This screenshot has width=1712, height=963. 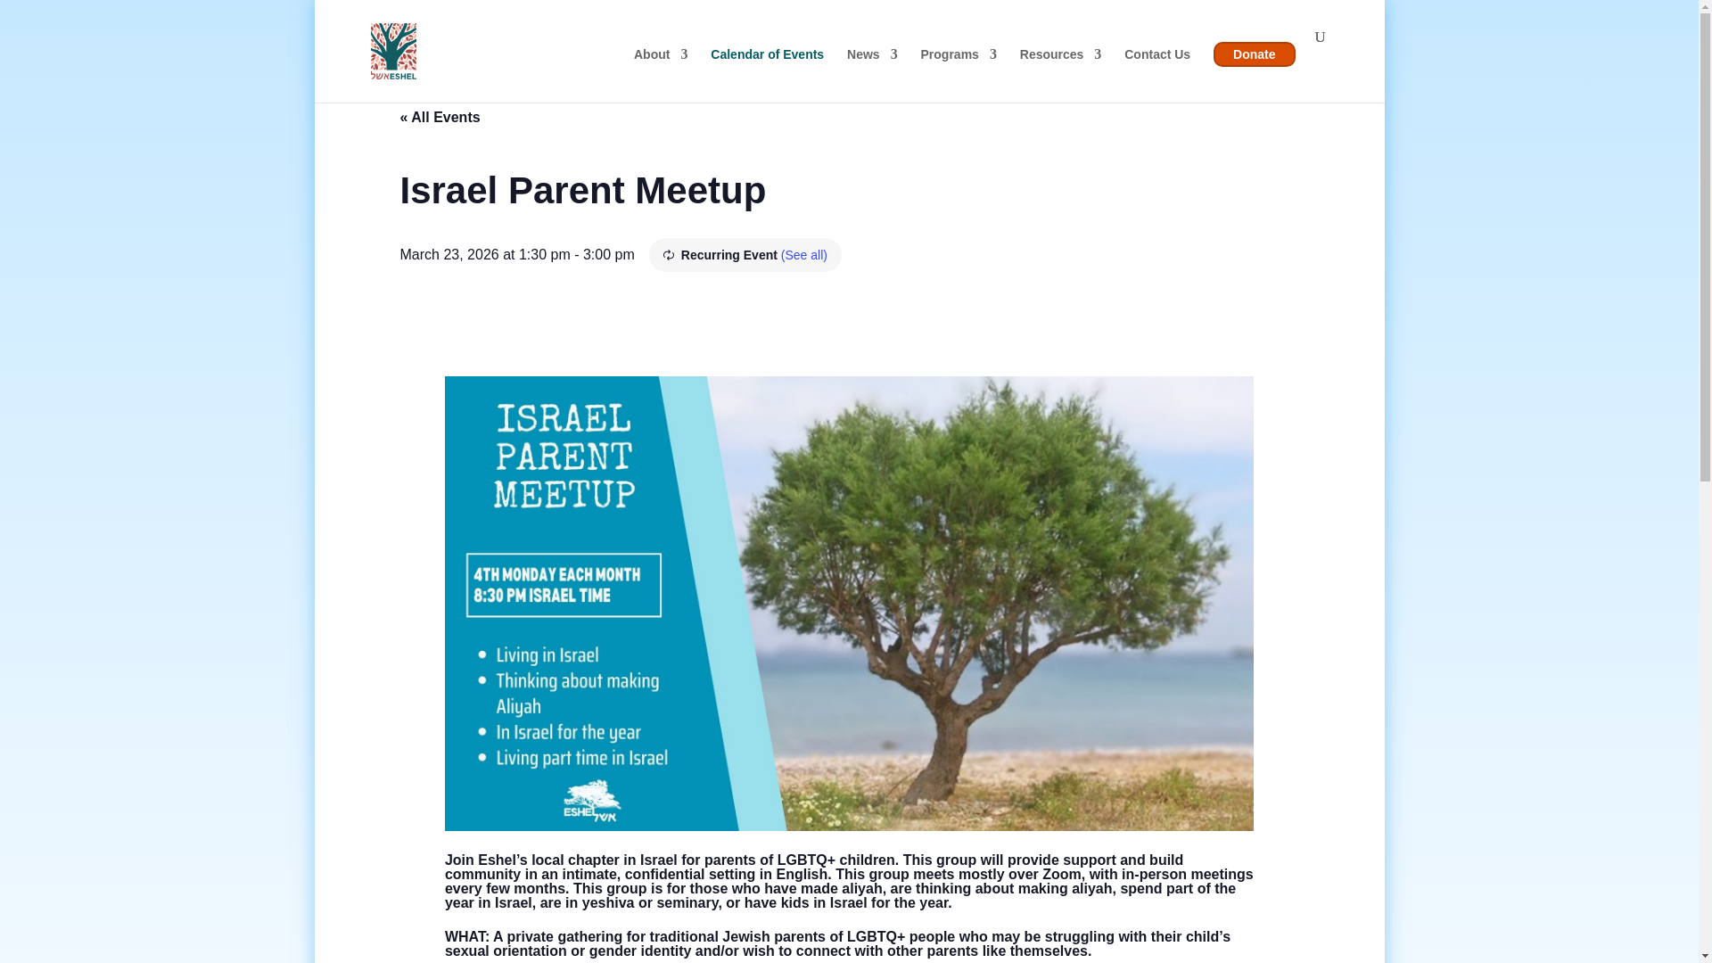 I want to click on Calendar of Events, so click(x=767, y=70).